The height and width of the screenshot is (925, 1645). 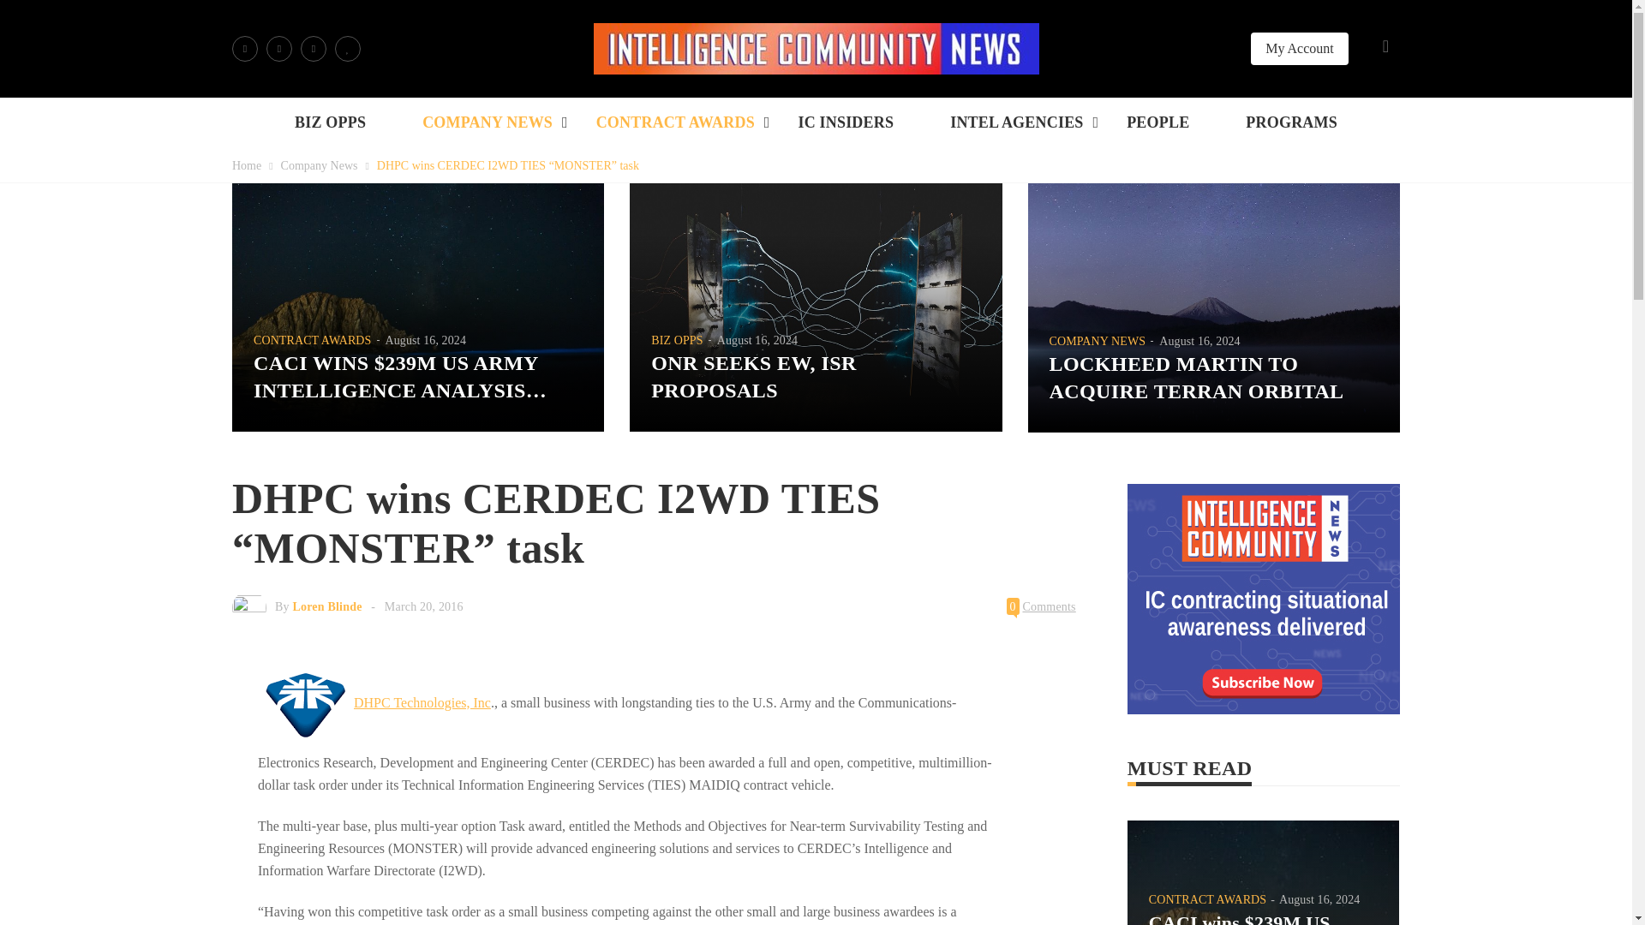 What do you see at coordinates (1157, 122) in the screenshot?
I see `PEOPLE` at bounding box center [1157, 122].